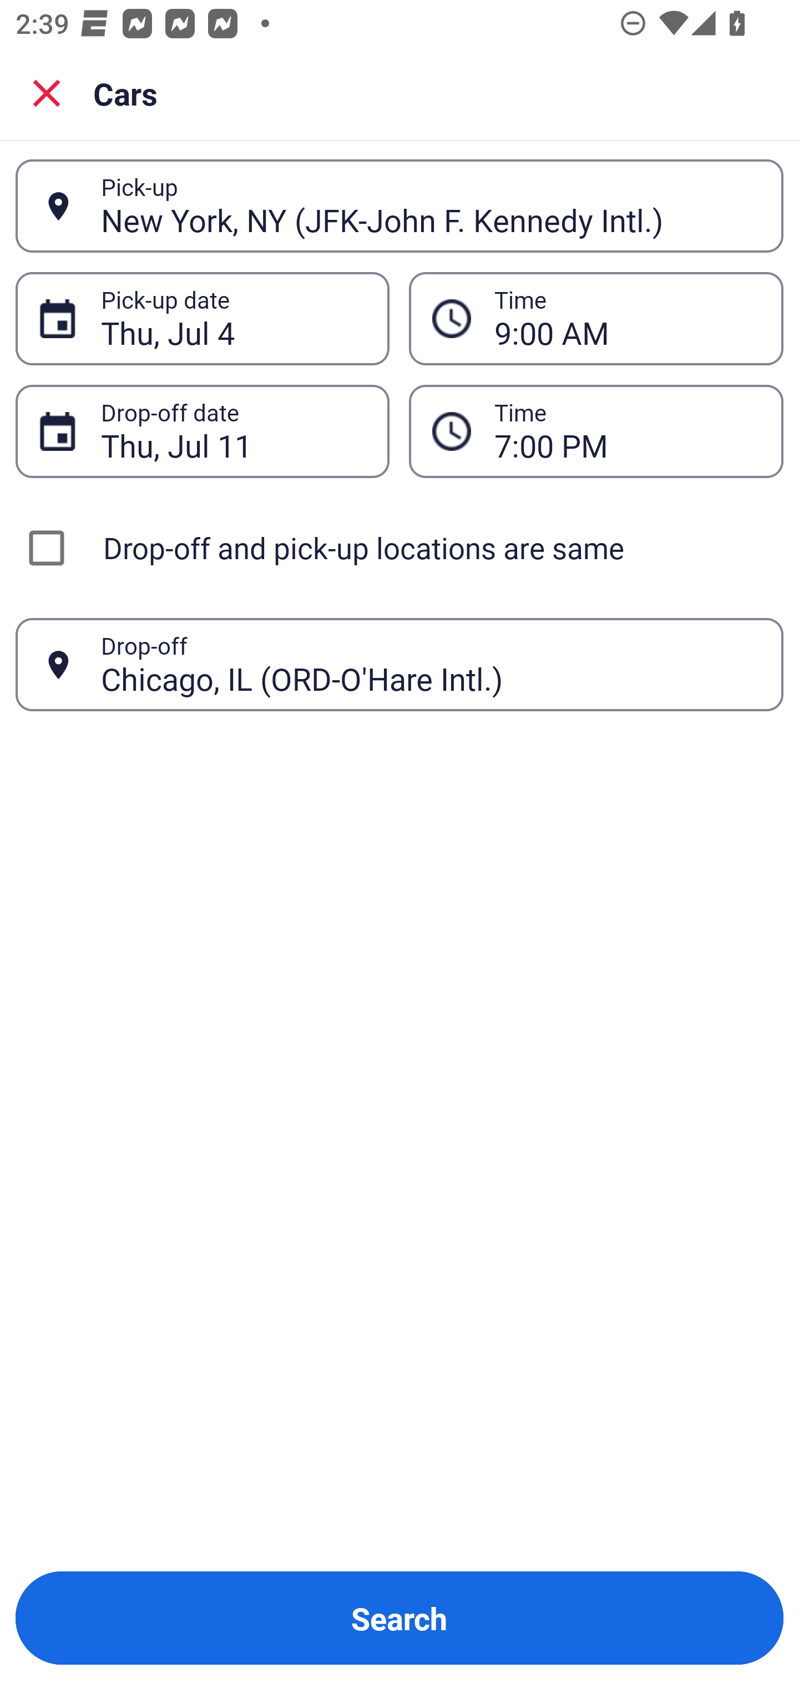  I want to click on Thu, Jul 4, so click(233, 319).